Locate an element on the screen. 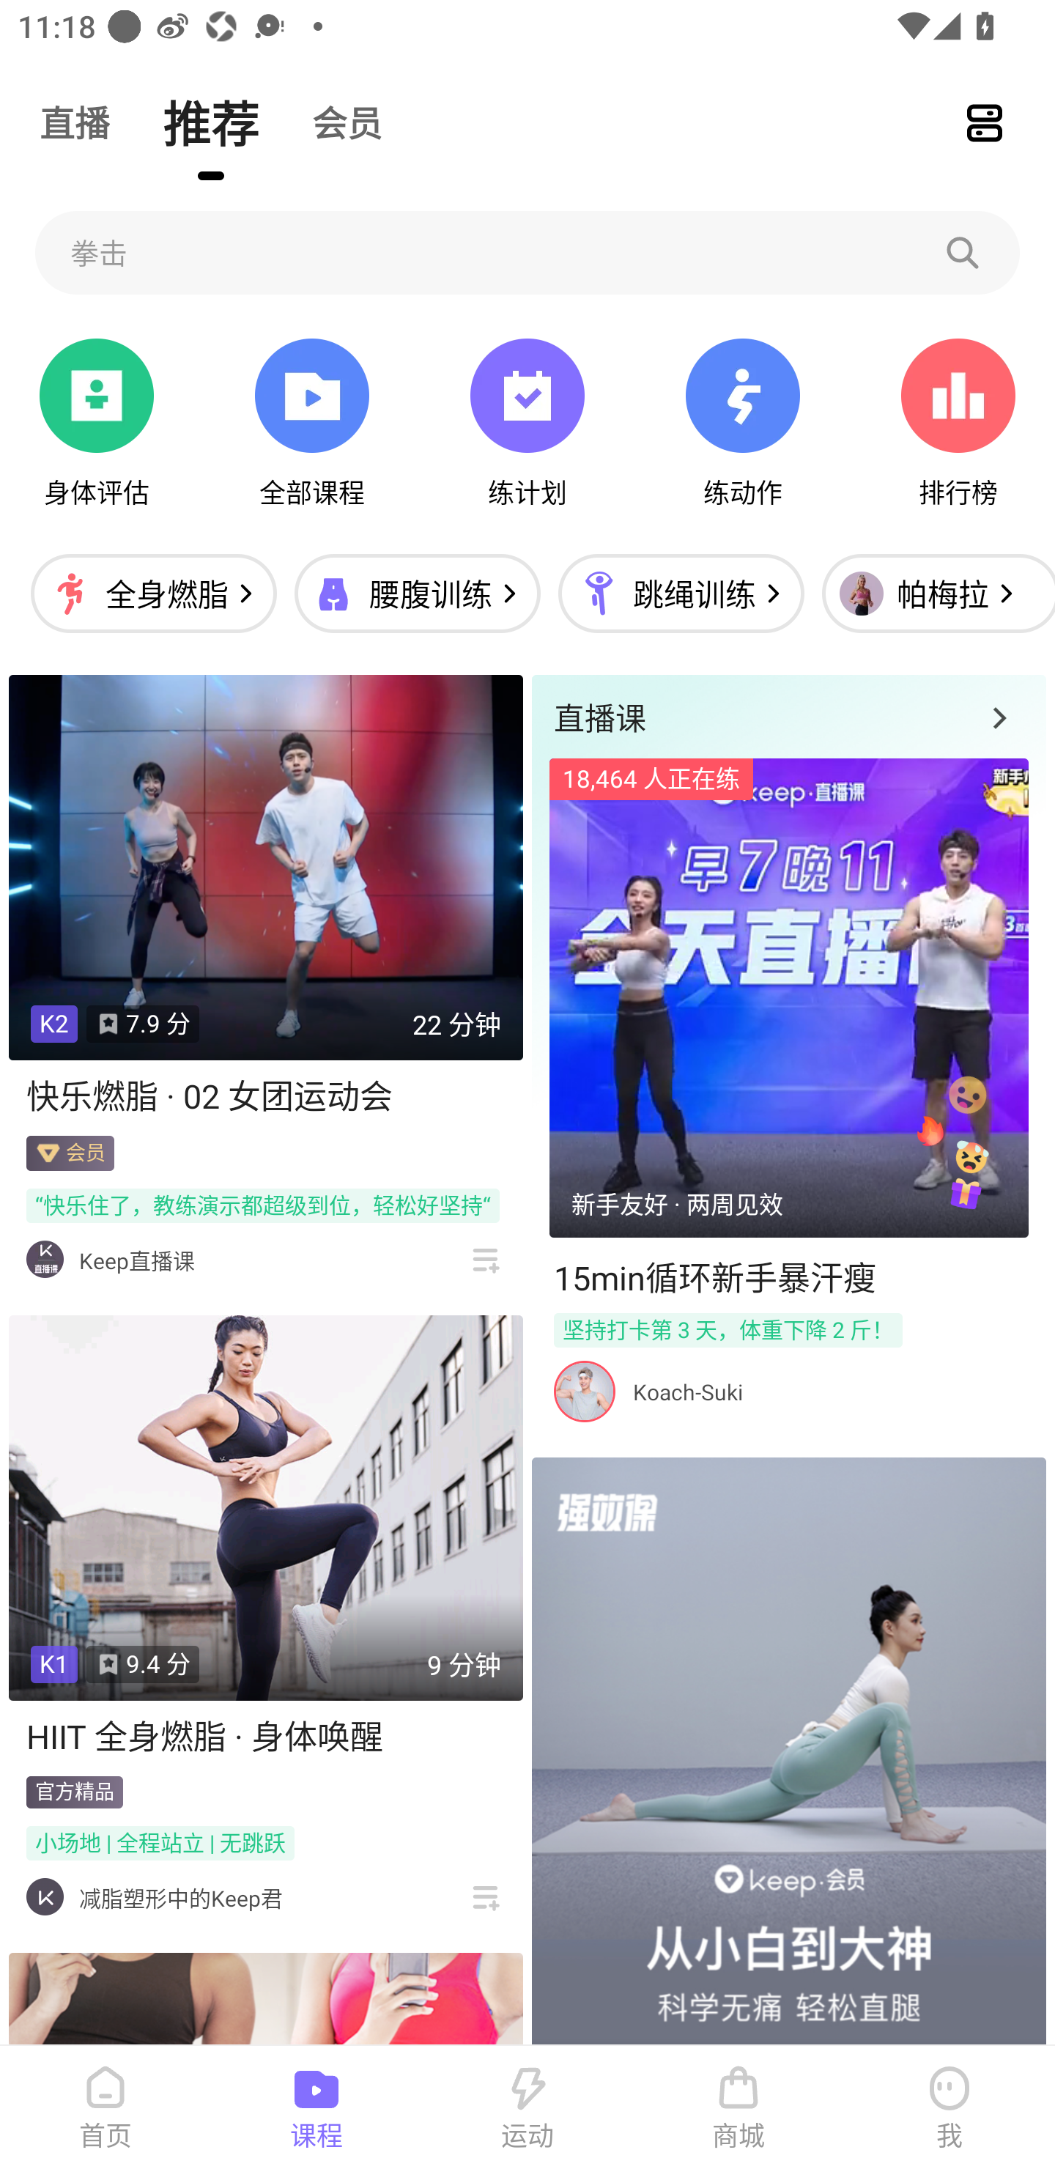  腰腹训练 更多 is located at coordinates (417, 593).